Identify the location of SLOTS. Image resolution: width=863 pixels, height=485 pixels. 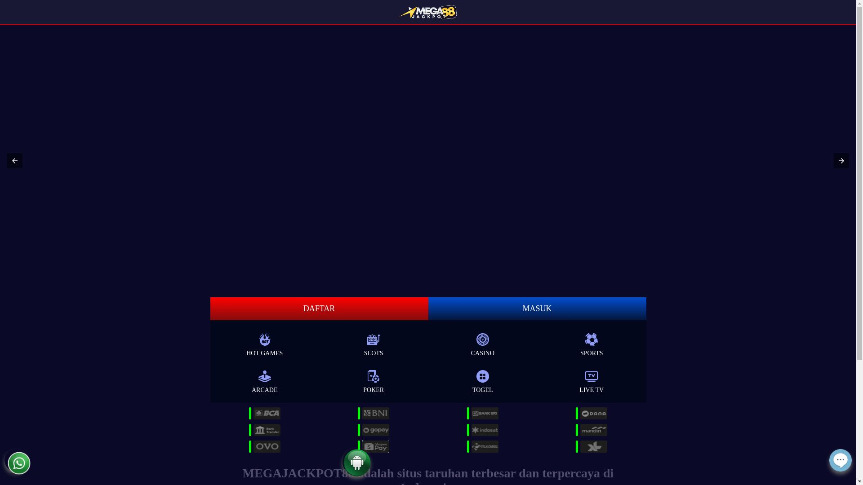
(374, 343).